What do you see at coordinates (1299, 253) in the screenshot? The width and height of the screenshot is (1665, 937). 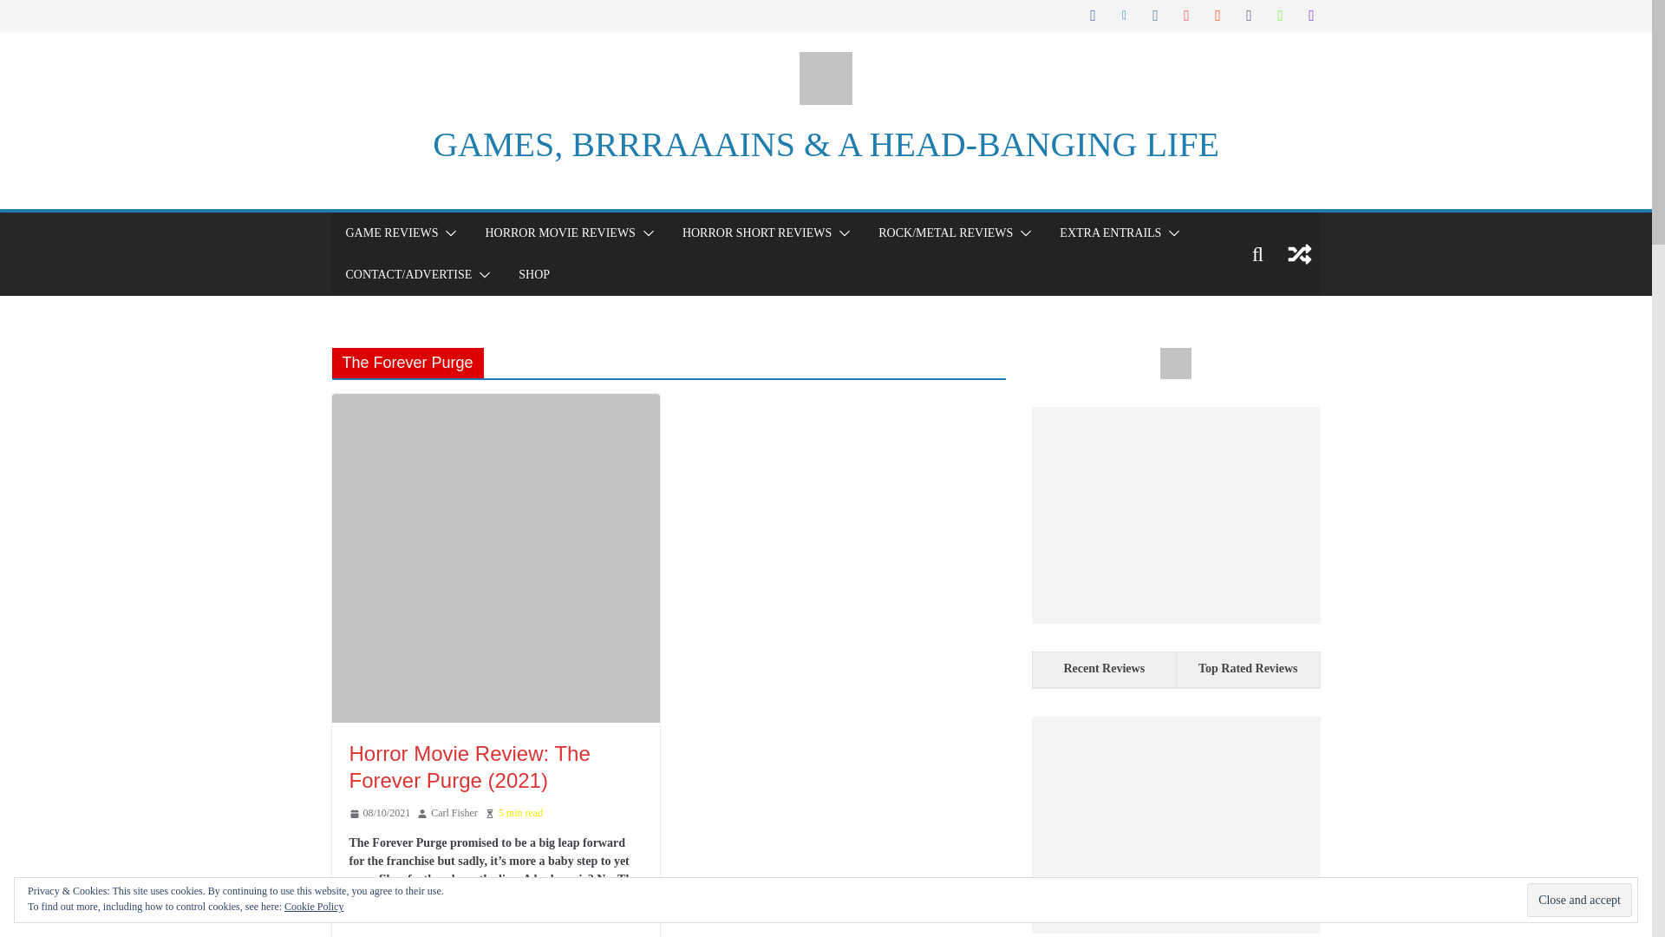 I see `View a random post` at bounding box center [1299, 253].